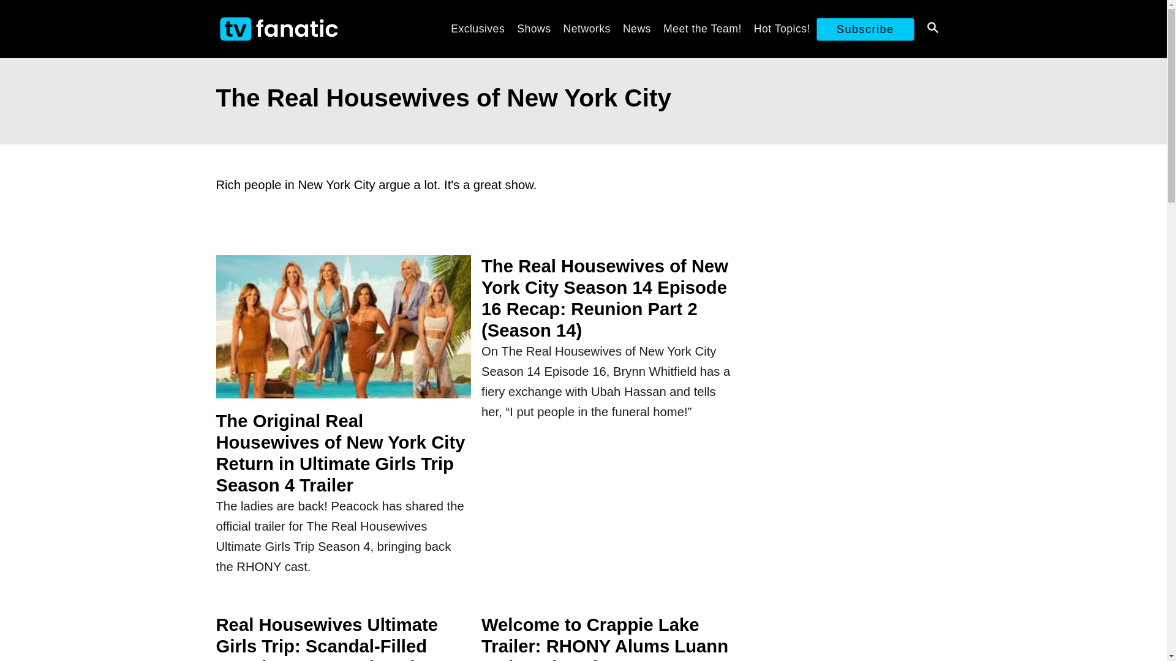 Image resolution: width=1176 pixels, height=661 pixels. Describe the element at coordinates (587, 28) in the screenshot. I see `Networks` at that location.